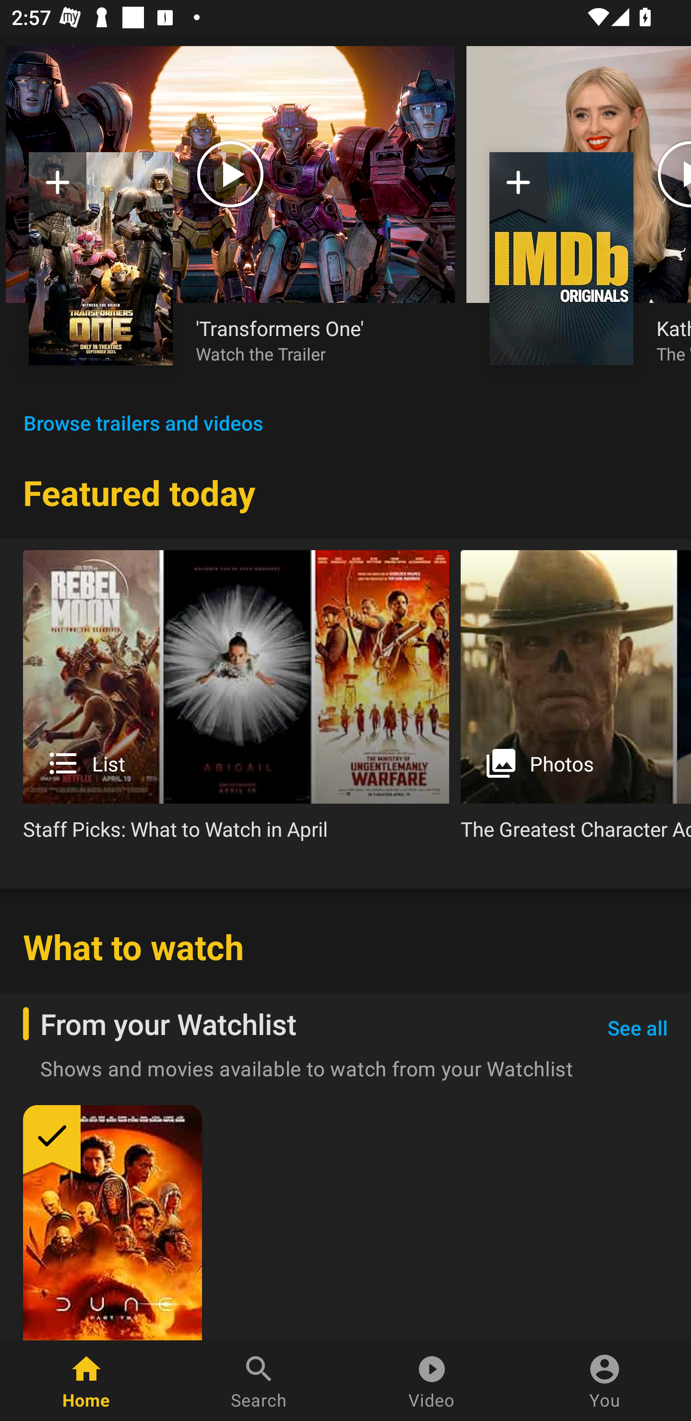  I want to click on Not in watchlist, so click(518, 188).